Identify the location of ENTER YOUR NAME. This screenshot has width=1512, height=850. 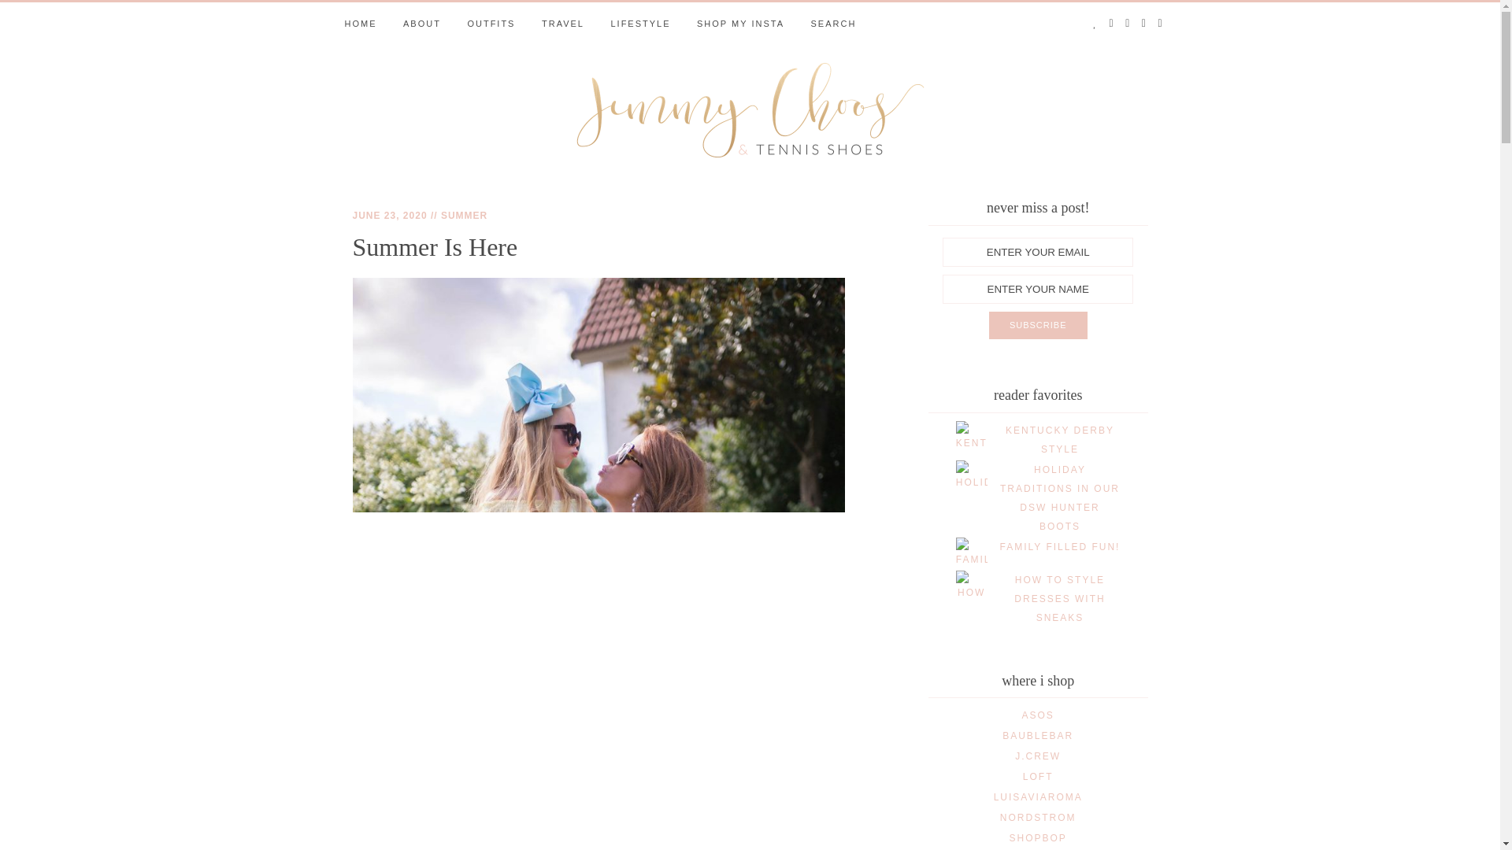
(1037, 288).